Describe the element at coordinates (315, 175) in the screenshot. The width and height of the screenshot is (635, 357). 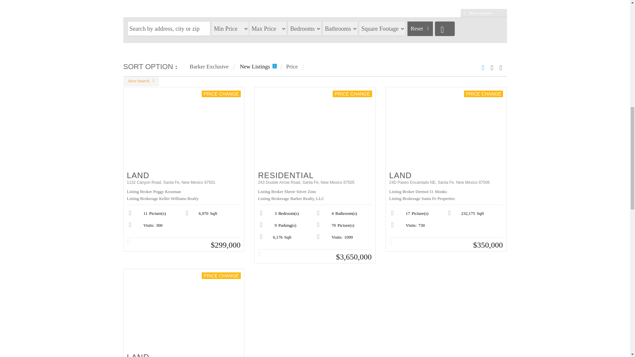
I see `Residential` at that location.